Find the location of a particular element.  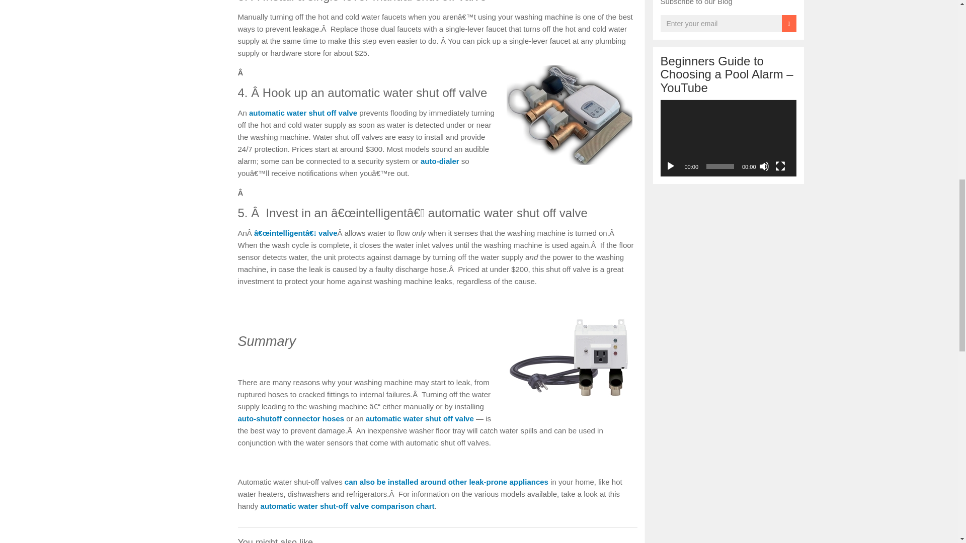

auto-dialer is located at coordinates (440, 161).